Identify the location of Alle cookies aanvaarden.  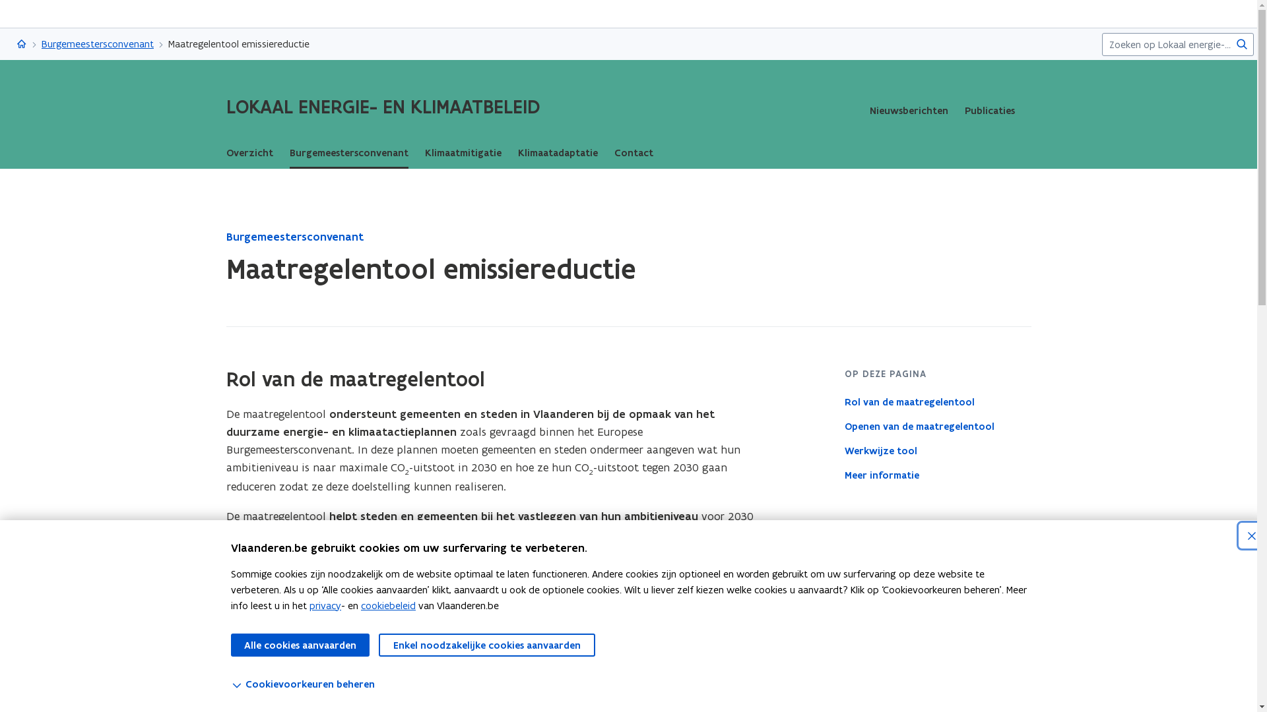
(300, 645).